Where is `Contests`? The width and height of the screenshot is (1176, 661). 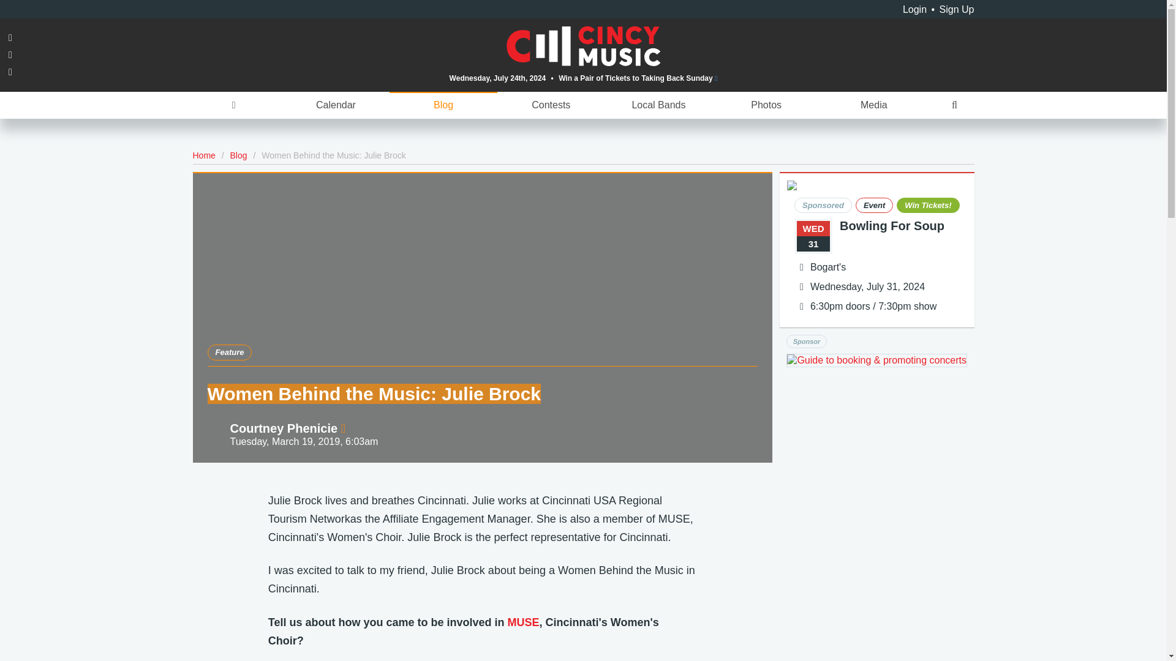
Contests is located at coordinates (551, 105).